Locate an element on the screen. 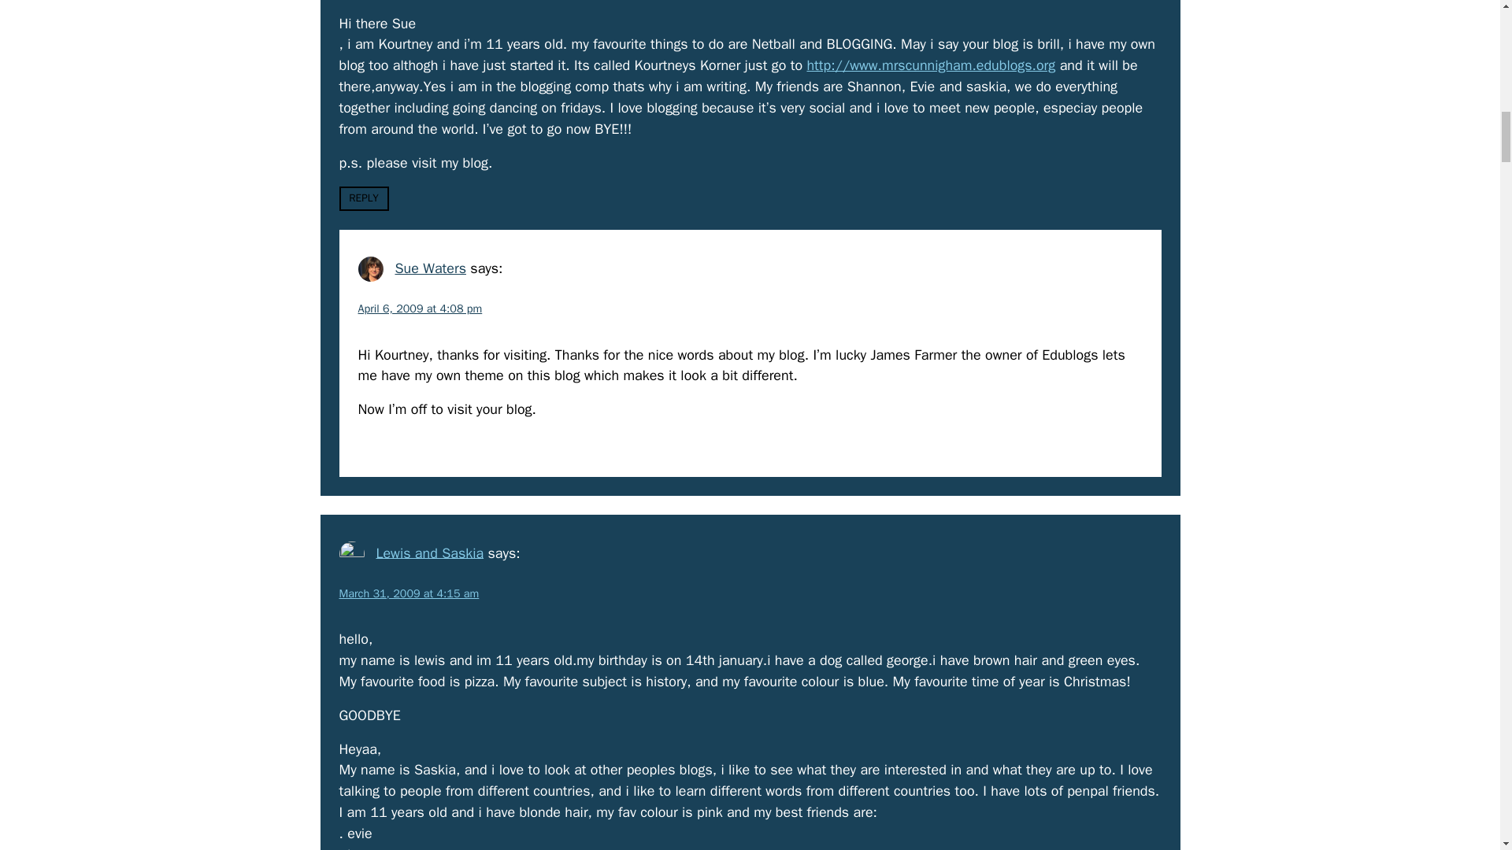 The image size is (1512, 850). REPLY is located at coordinates (364, 198).